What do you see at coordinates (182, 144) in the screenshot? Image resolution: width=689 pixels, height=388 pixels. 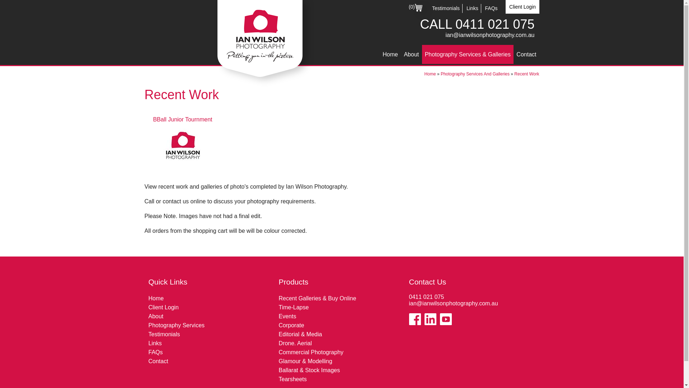 I see `BBall Junior Tournment` at bounding box center [182, 144].